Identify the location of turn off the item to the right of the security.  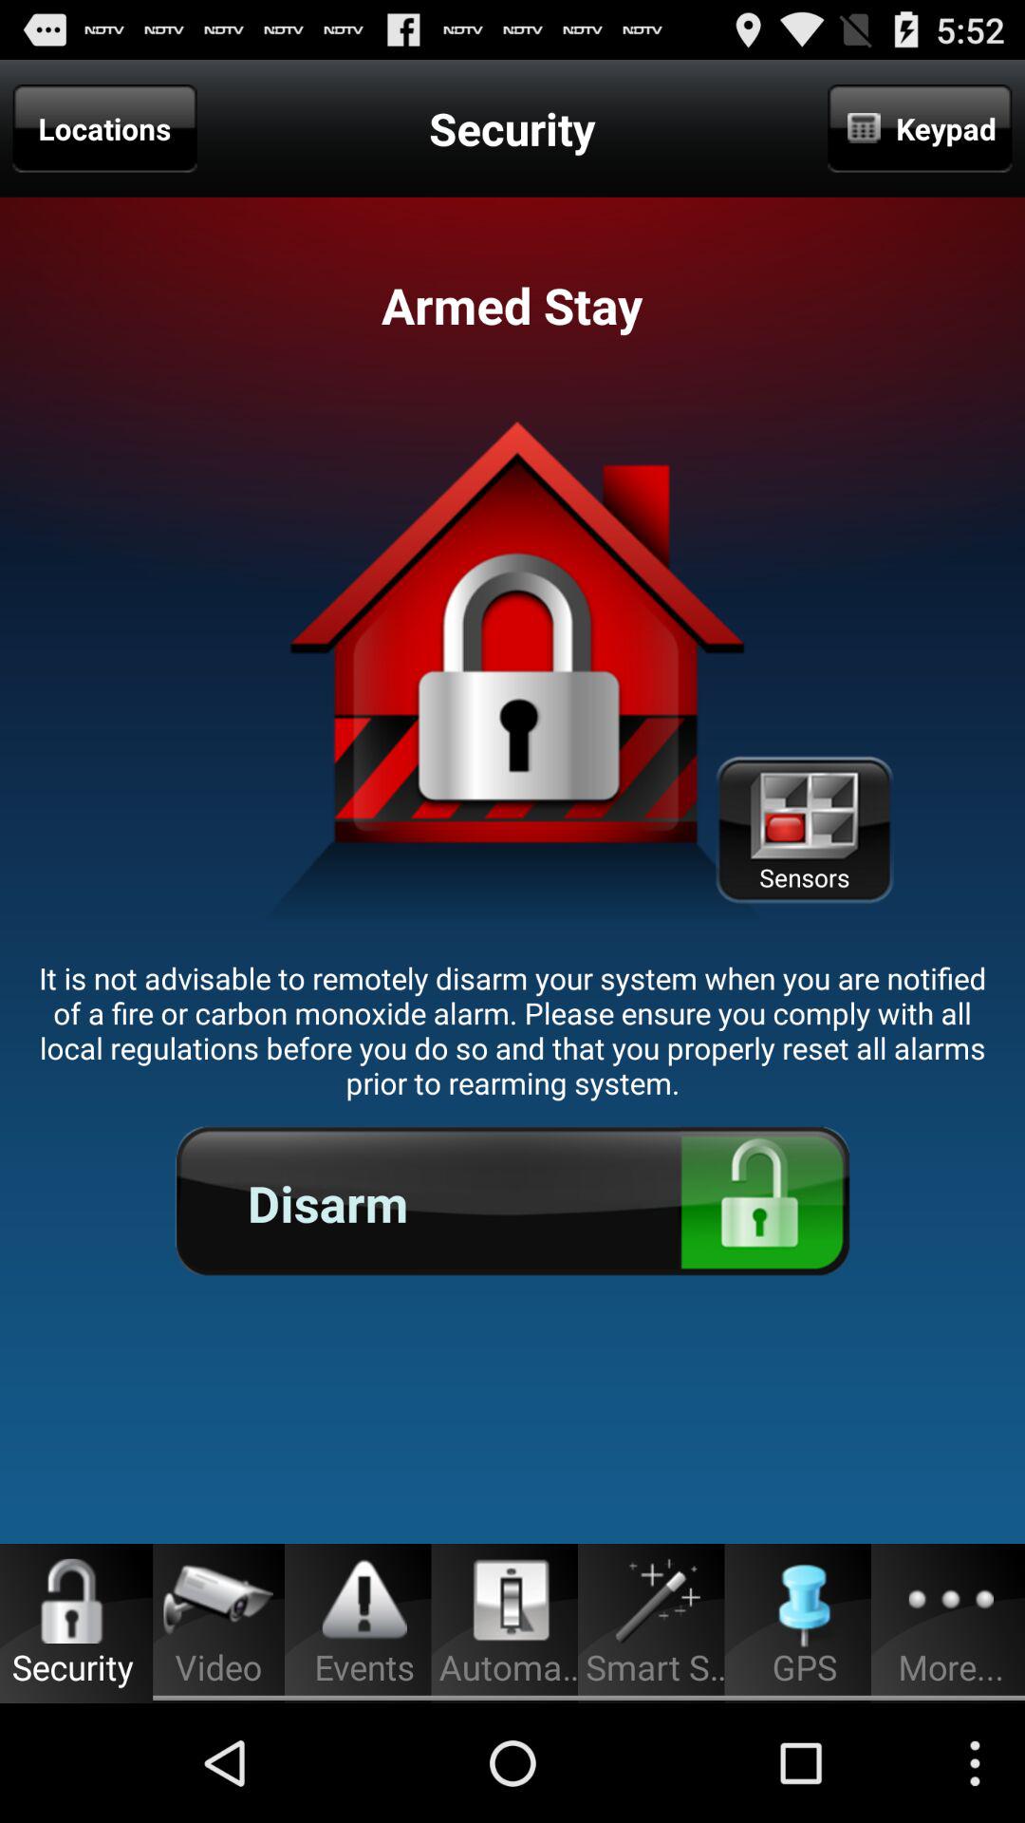
(920, 128).